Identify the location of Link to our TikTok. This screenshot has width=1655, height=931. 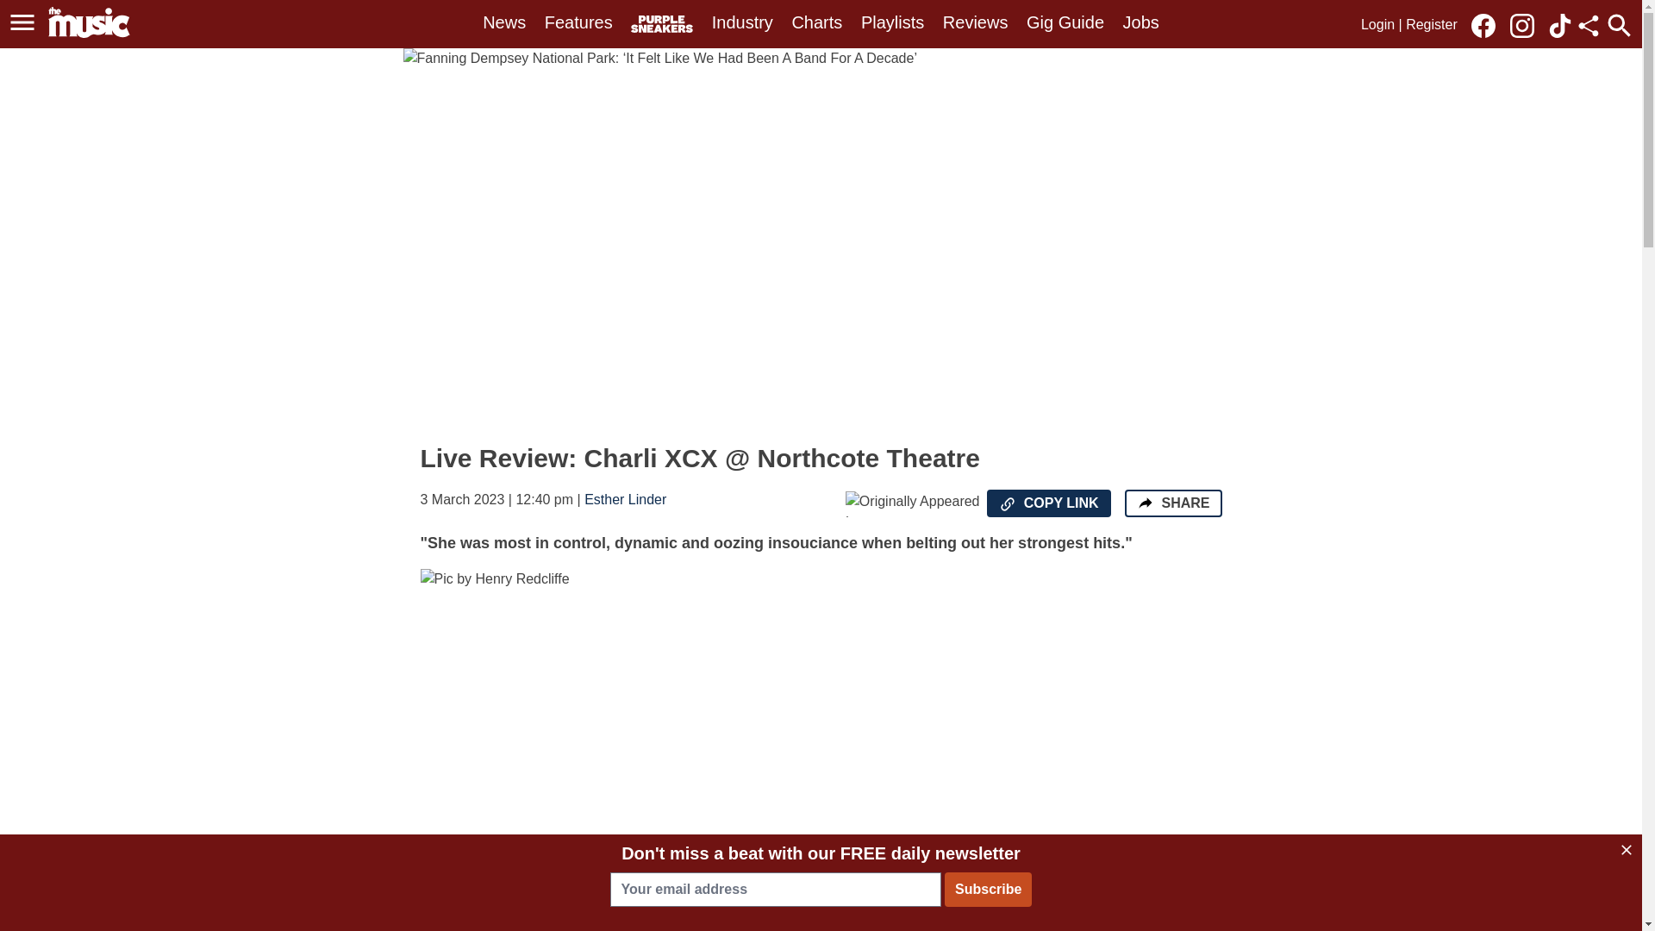
(1560, 26).